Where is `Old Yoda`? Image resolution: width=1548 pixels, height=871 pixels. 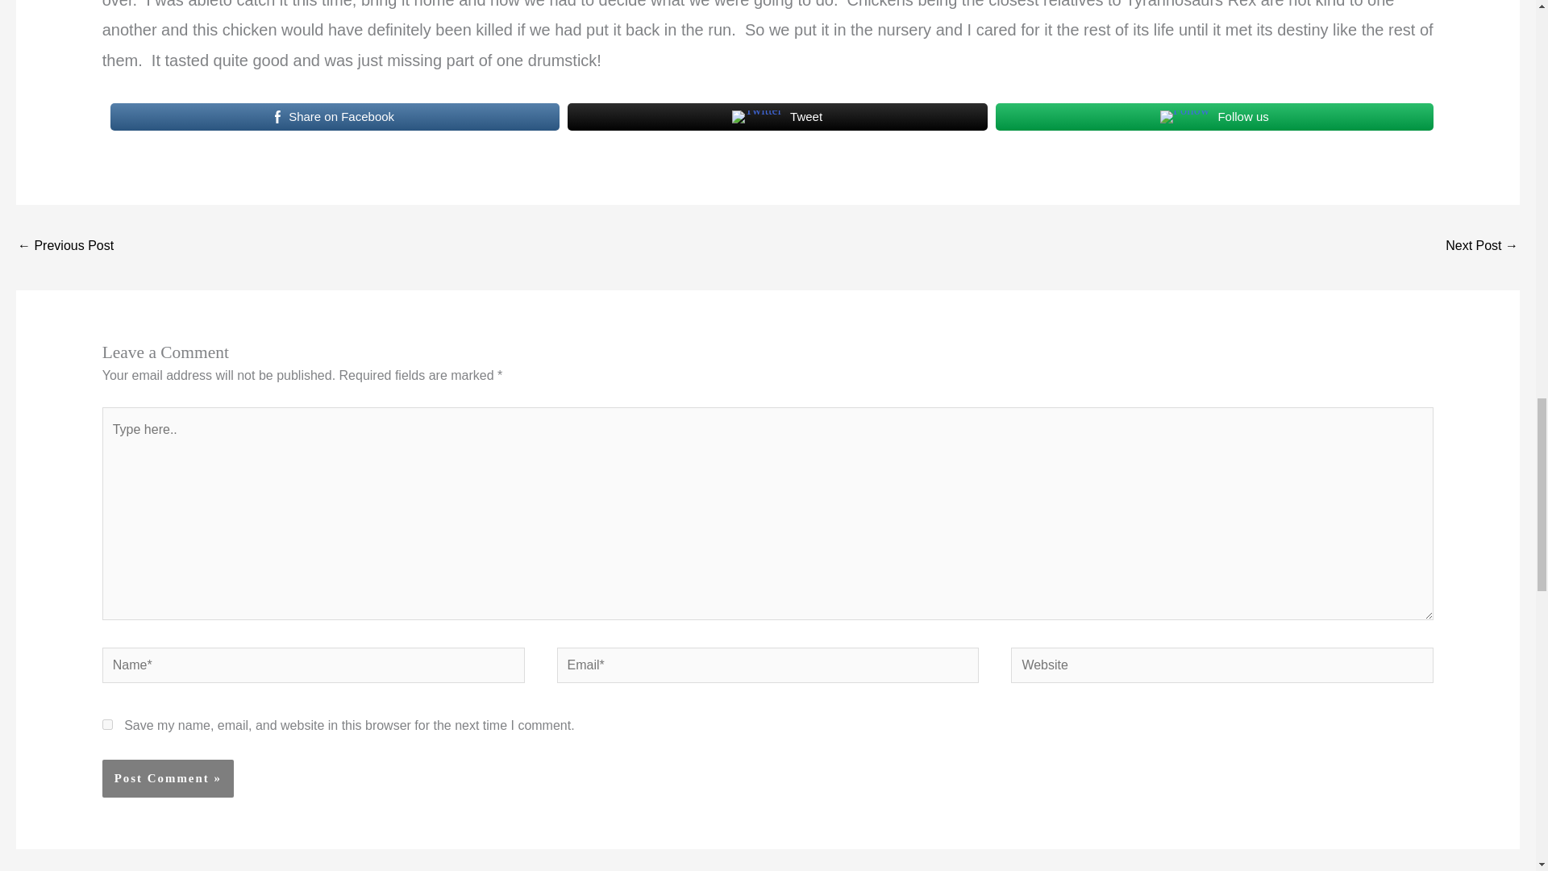
Old Yoda is located at coordinates (1482, 247).